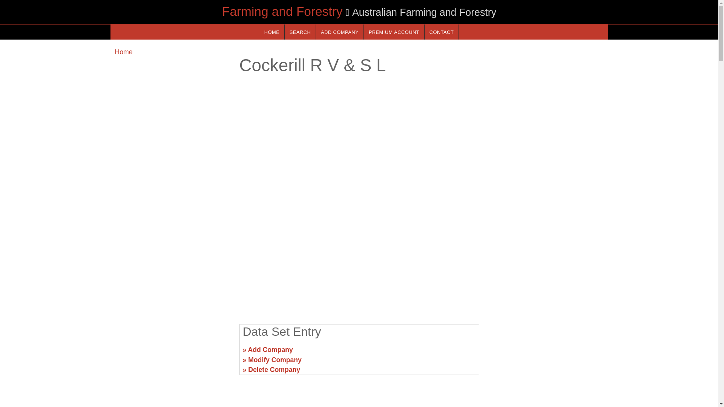  Describe the element at coordinates (545, 353) in the screenshot. I see `Advertisement` at that location.